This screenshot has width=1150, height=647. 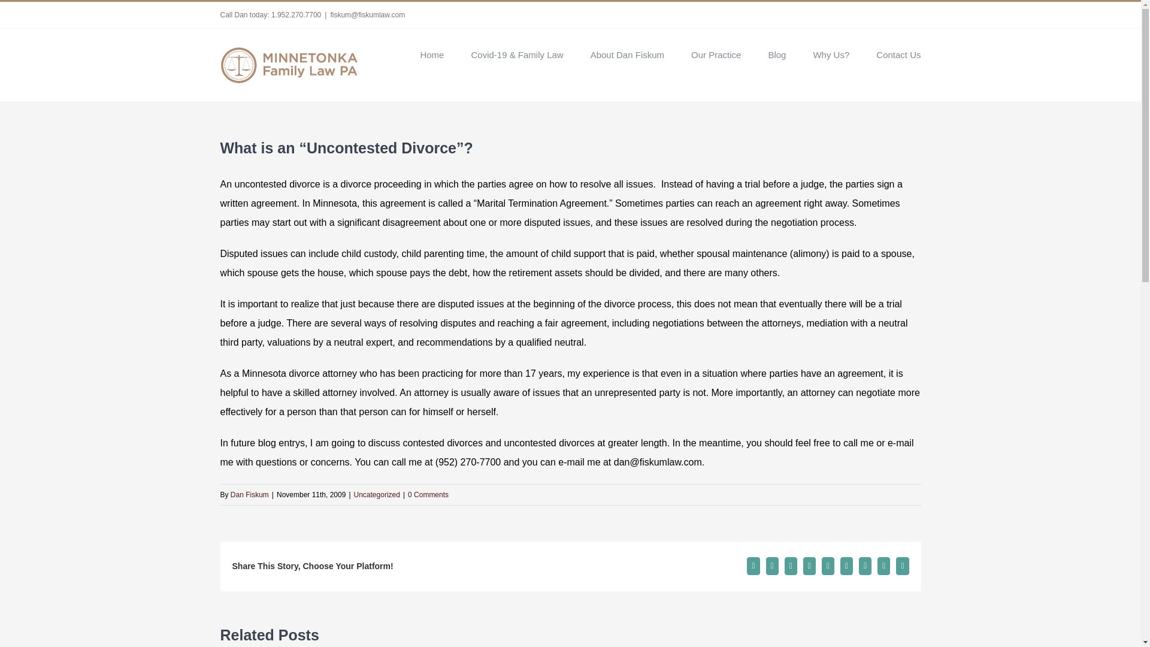 What do you see at coordinates (377, 494) in the screenshot?
I see `Uncategorized` at bounding box center [377, 494].